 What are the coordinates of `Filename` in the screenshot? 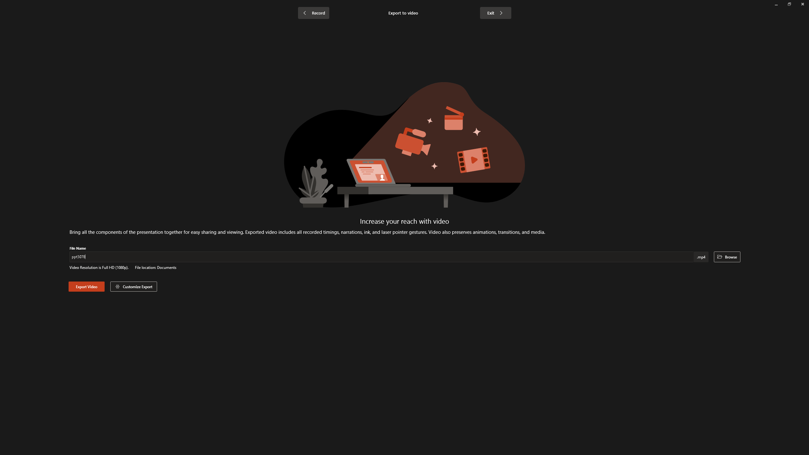 It's located at (382, 258).